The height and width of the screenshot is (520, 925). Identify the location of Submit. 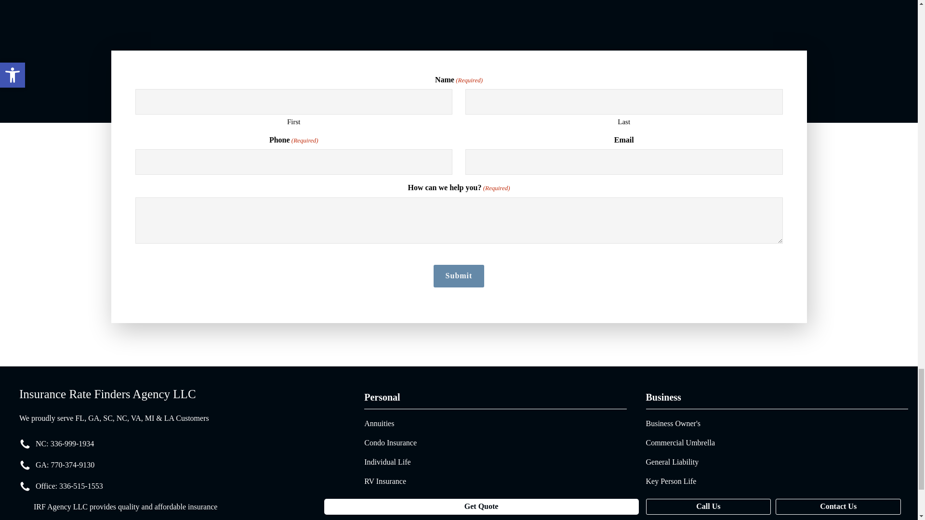
(459, 275).